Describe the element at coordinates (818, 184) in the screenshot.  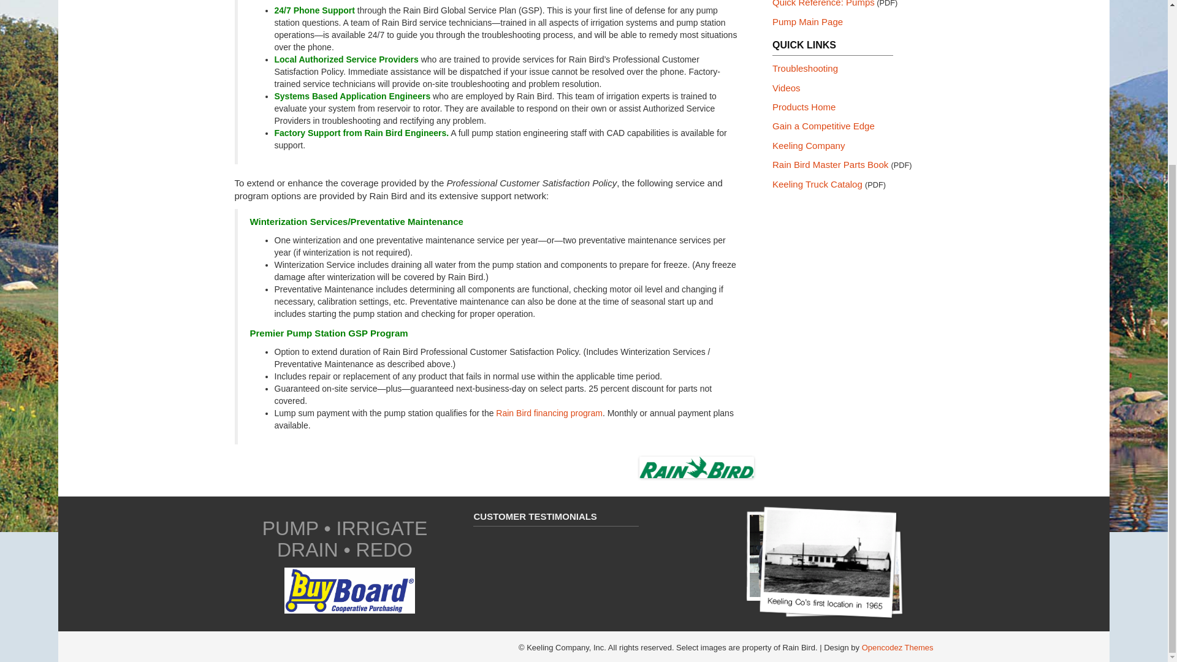
I see `Keeling Truck Catalog` at that location.